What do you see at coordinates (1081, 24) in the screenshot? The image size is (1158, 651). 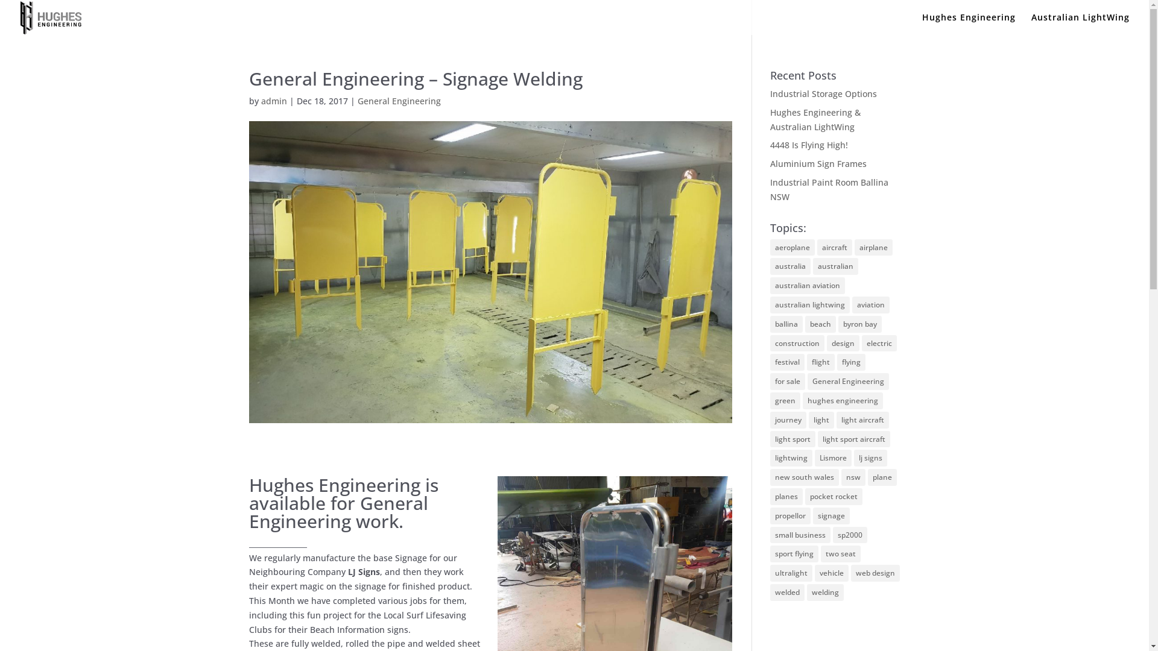 I see `Australian LightWing` at bounding box center [1081, 24].